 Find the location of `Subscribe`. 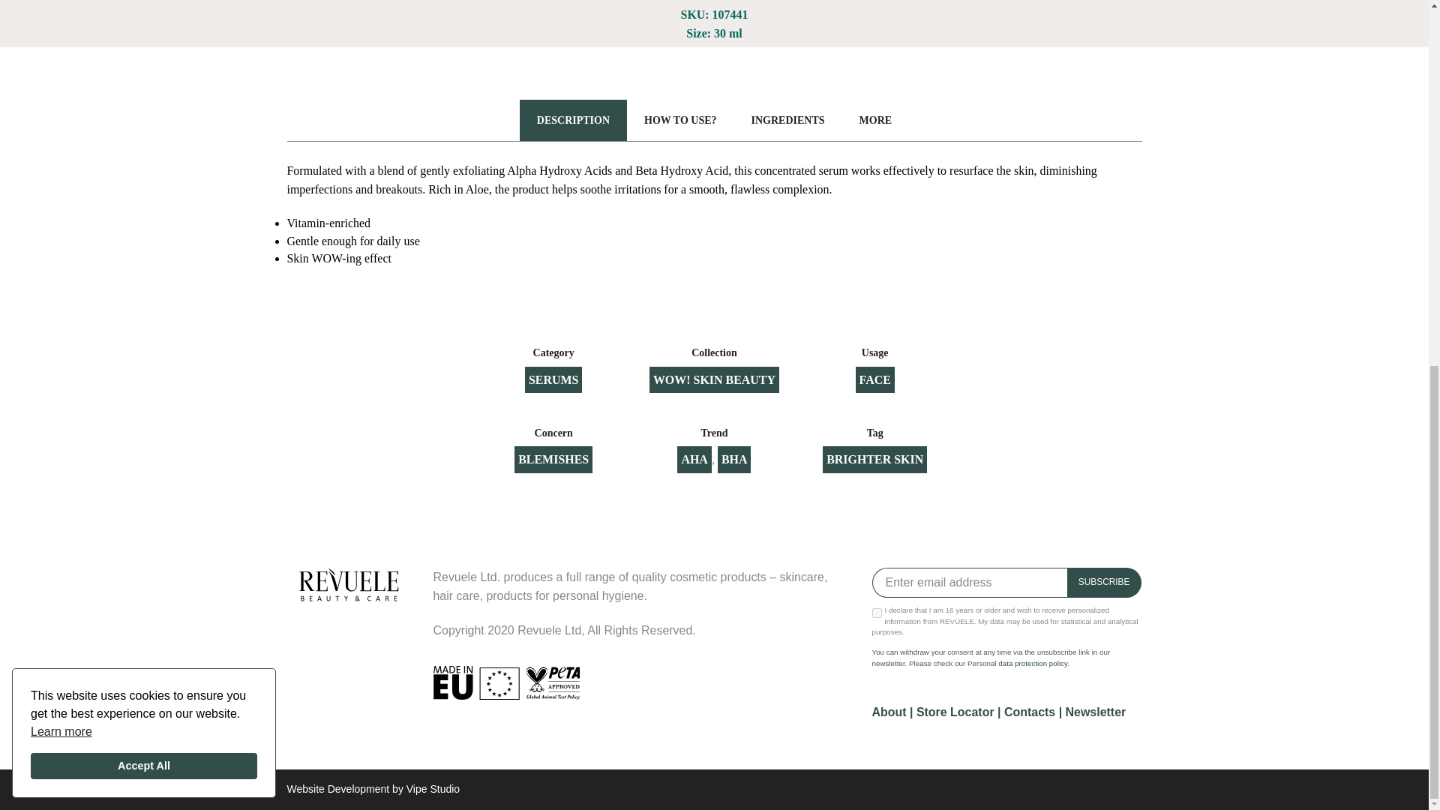

Subscribe is located at coordinates (1104, 583).